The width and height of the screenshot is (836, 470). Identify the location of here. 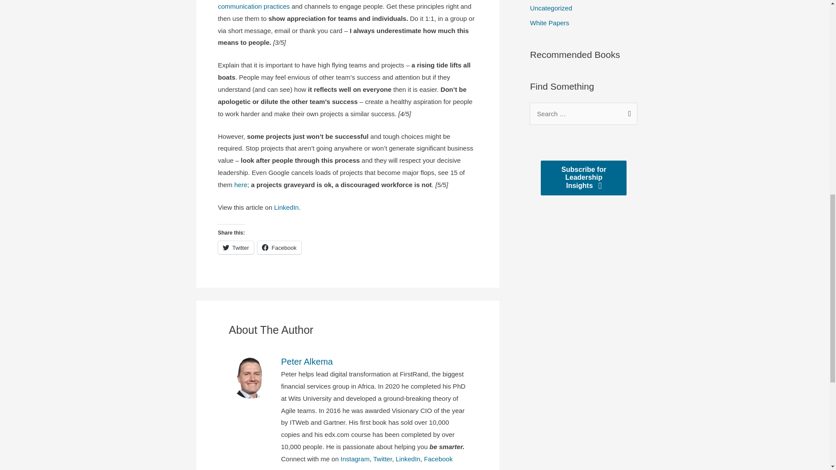
(240, 185).